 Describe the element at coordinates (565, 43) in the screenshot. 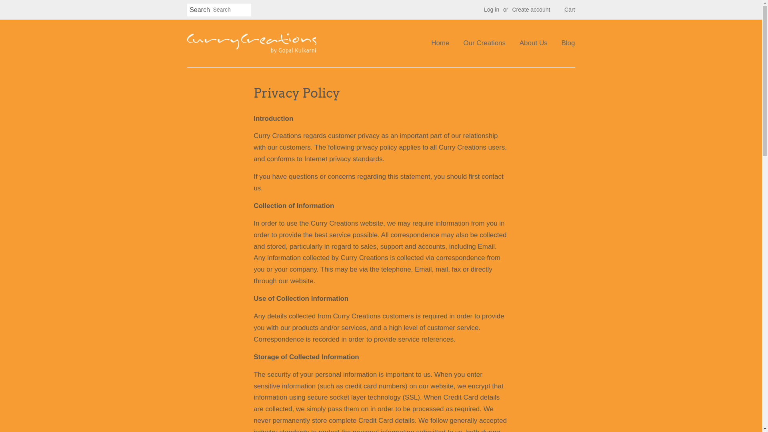

I see `Blog` at that location.